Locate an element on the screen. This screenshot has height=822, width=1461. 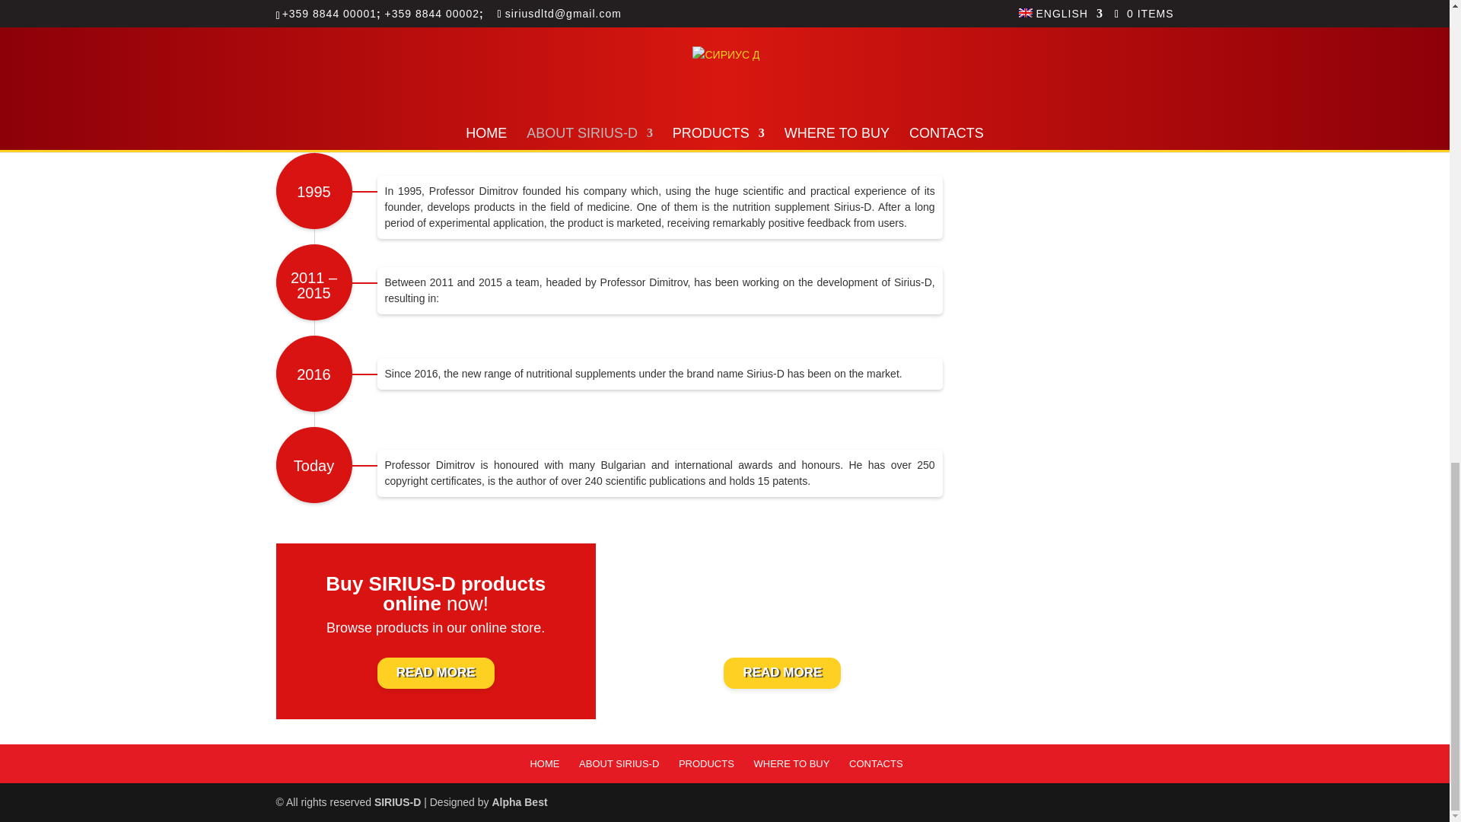
Alpha Best is located at coordinates (519, 802).